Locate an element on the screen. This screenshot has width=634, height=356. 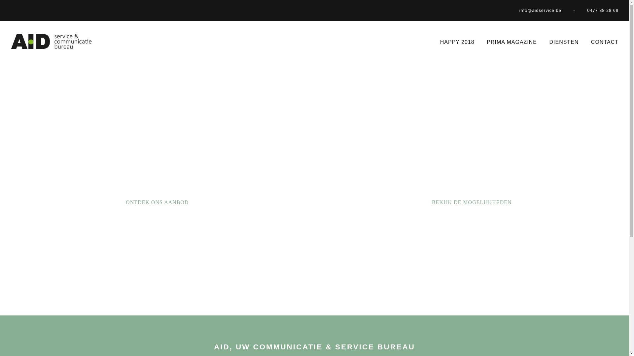
PRIMA MAGAZINE is located at coordinates (512, 42).